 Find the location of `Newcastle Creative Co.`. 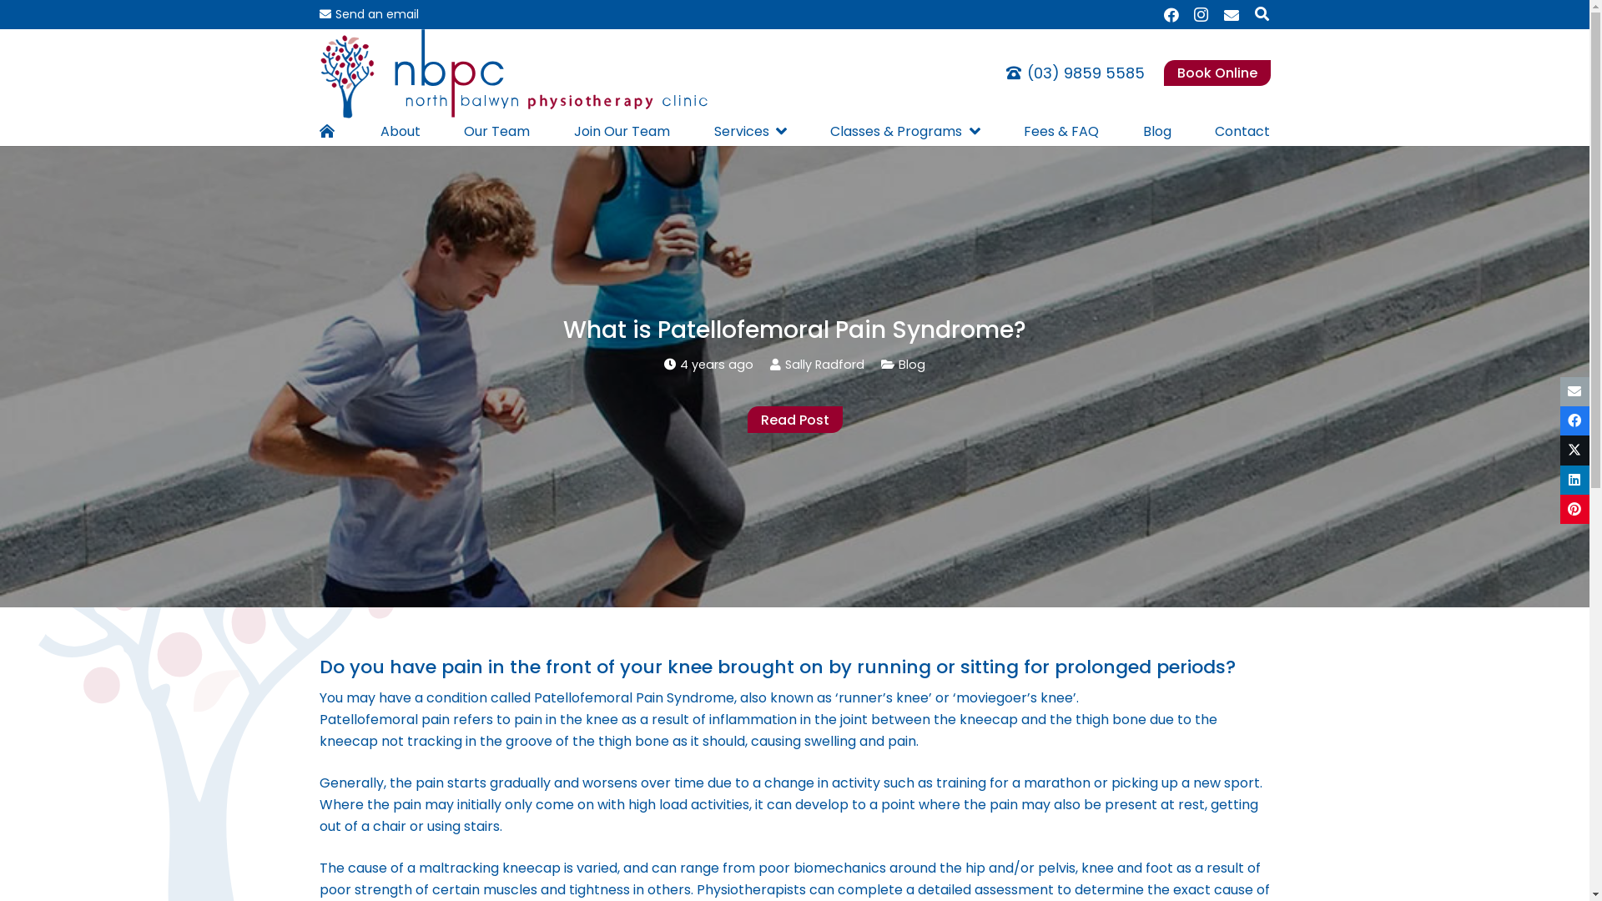

Newcastle Creative Co. is located at coordinates (1002, 851).